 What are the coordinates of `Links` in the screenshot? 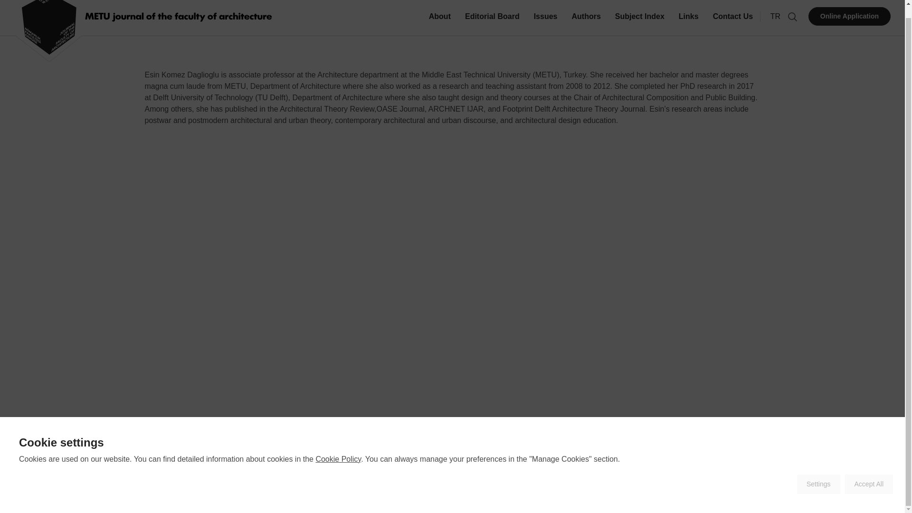 It's located at (689, 23).